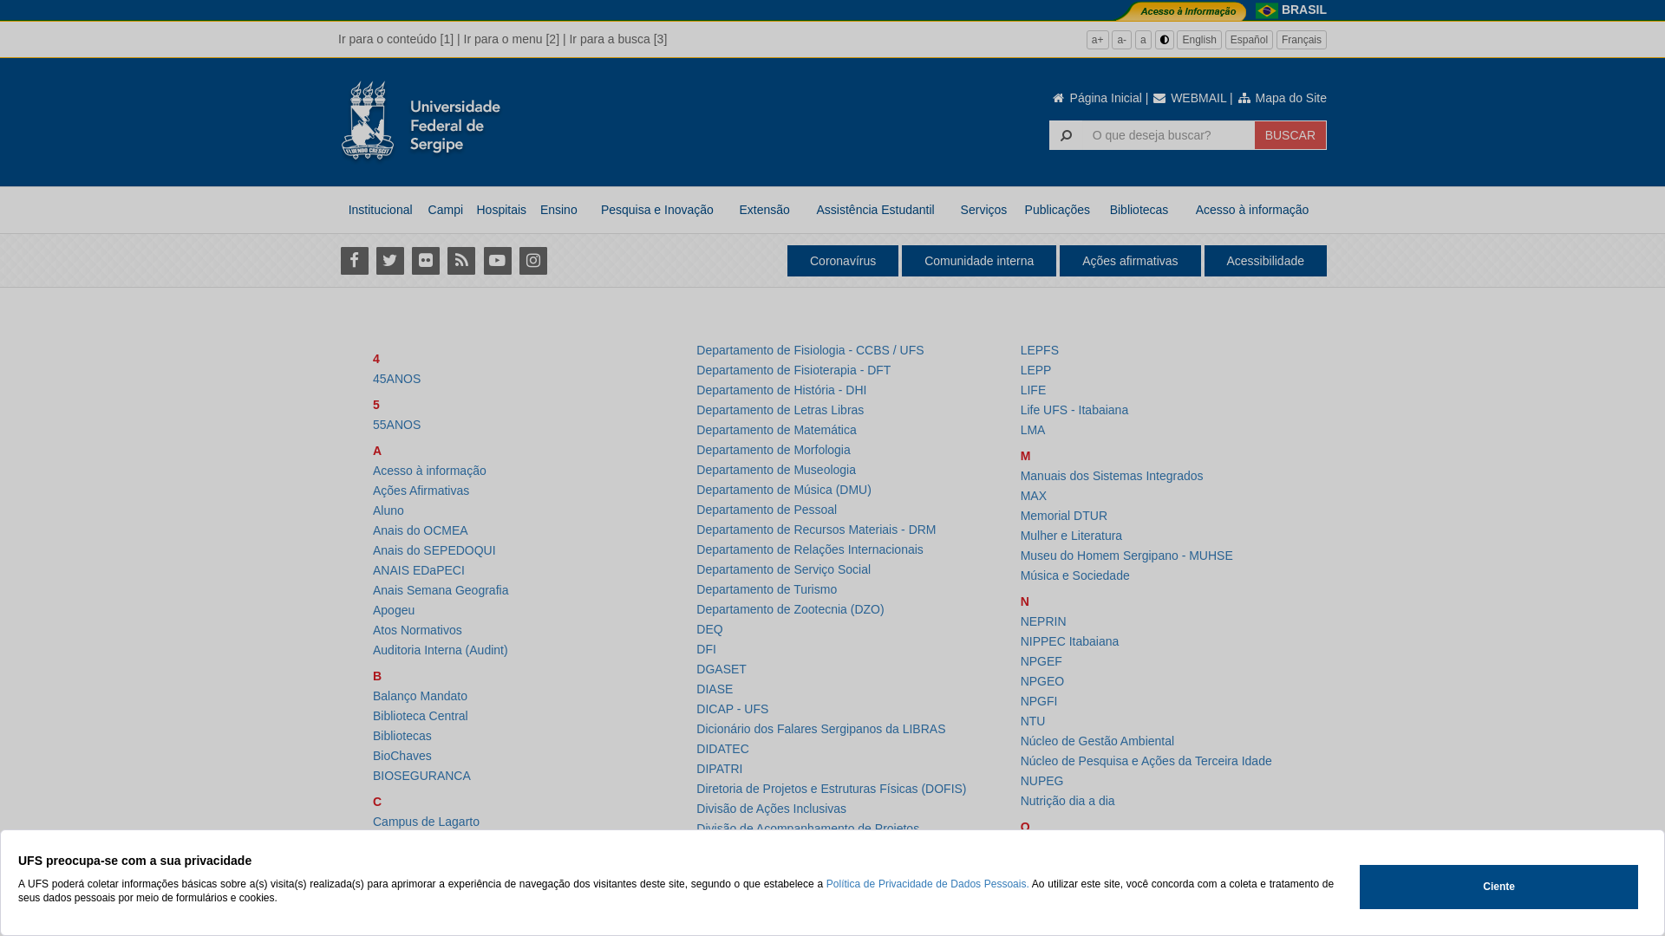 The width and height of the screenshot is (1665, 936). Describe the element at coordinates (419, 570) in the screenshot. I see `ANAIS EDaPECI` at that location.